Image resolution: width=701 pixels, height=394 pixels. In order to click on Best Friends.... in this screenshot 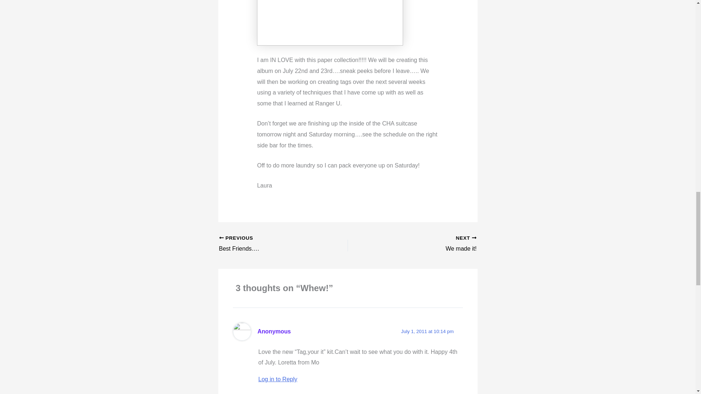, I will do `click(271, 244)`.